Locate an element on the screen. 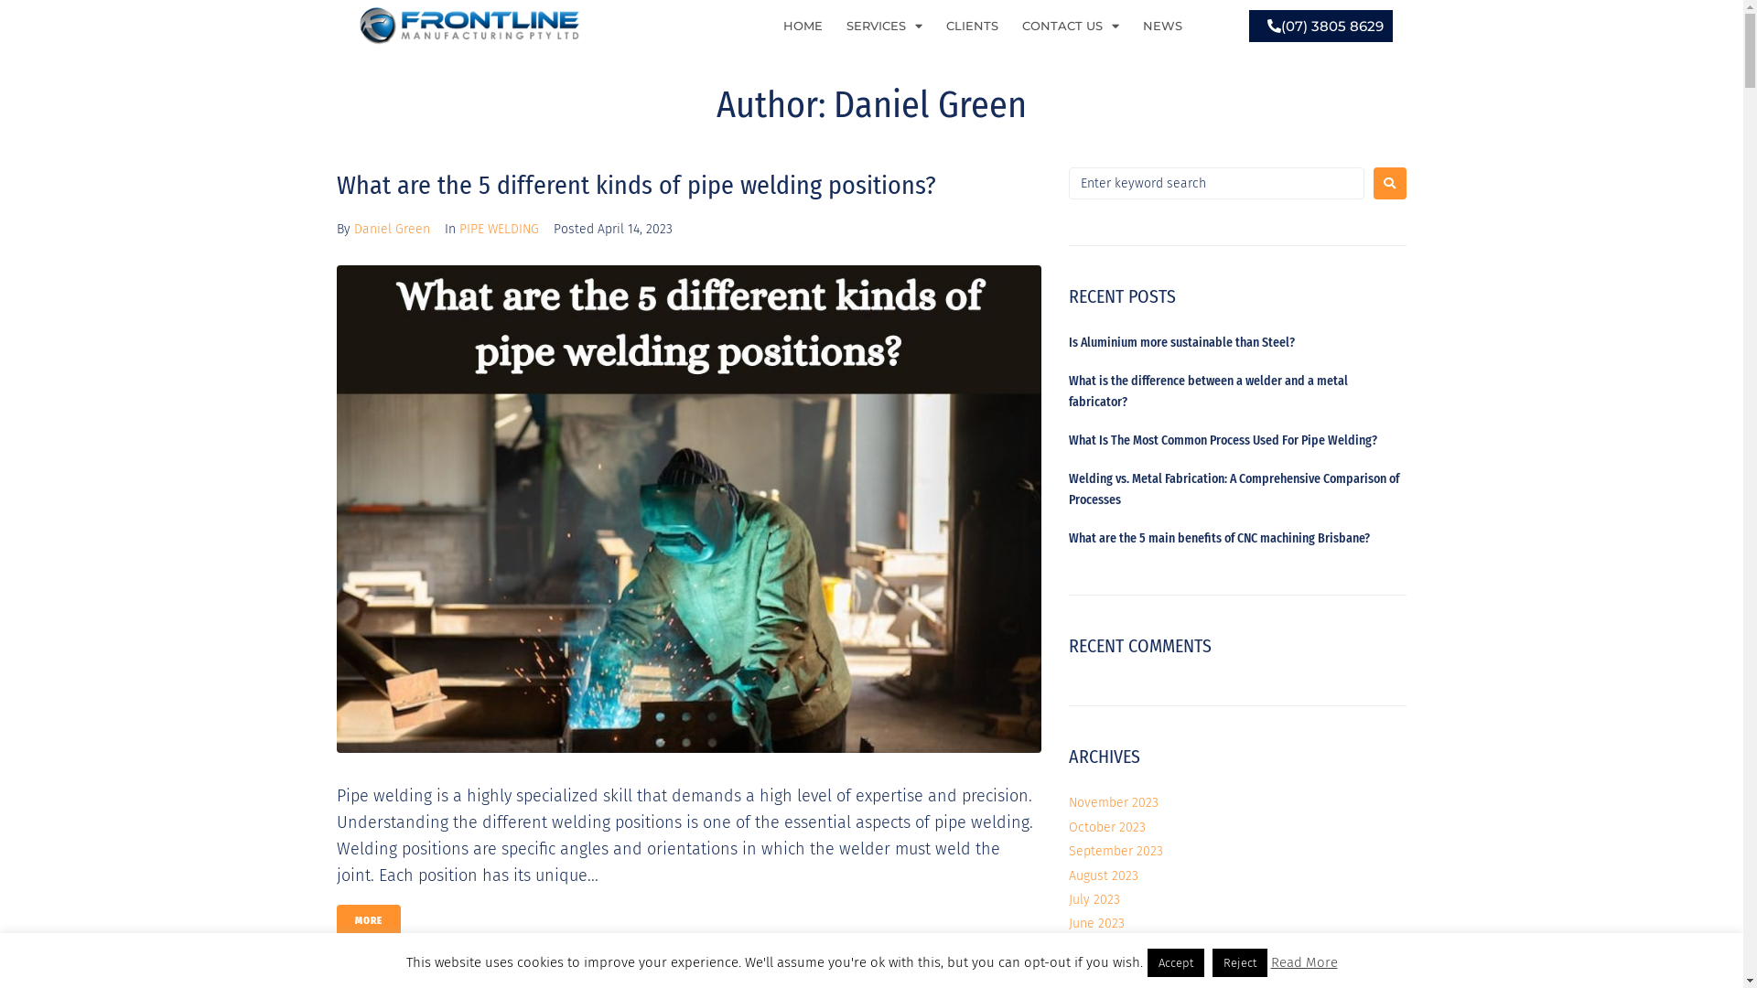 The image size is (1757, 988). May 2023 is located at coordinates (1096, 948).